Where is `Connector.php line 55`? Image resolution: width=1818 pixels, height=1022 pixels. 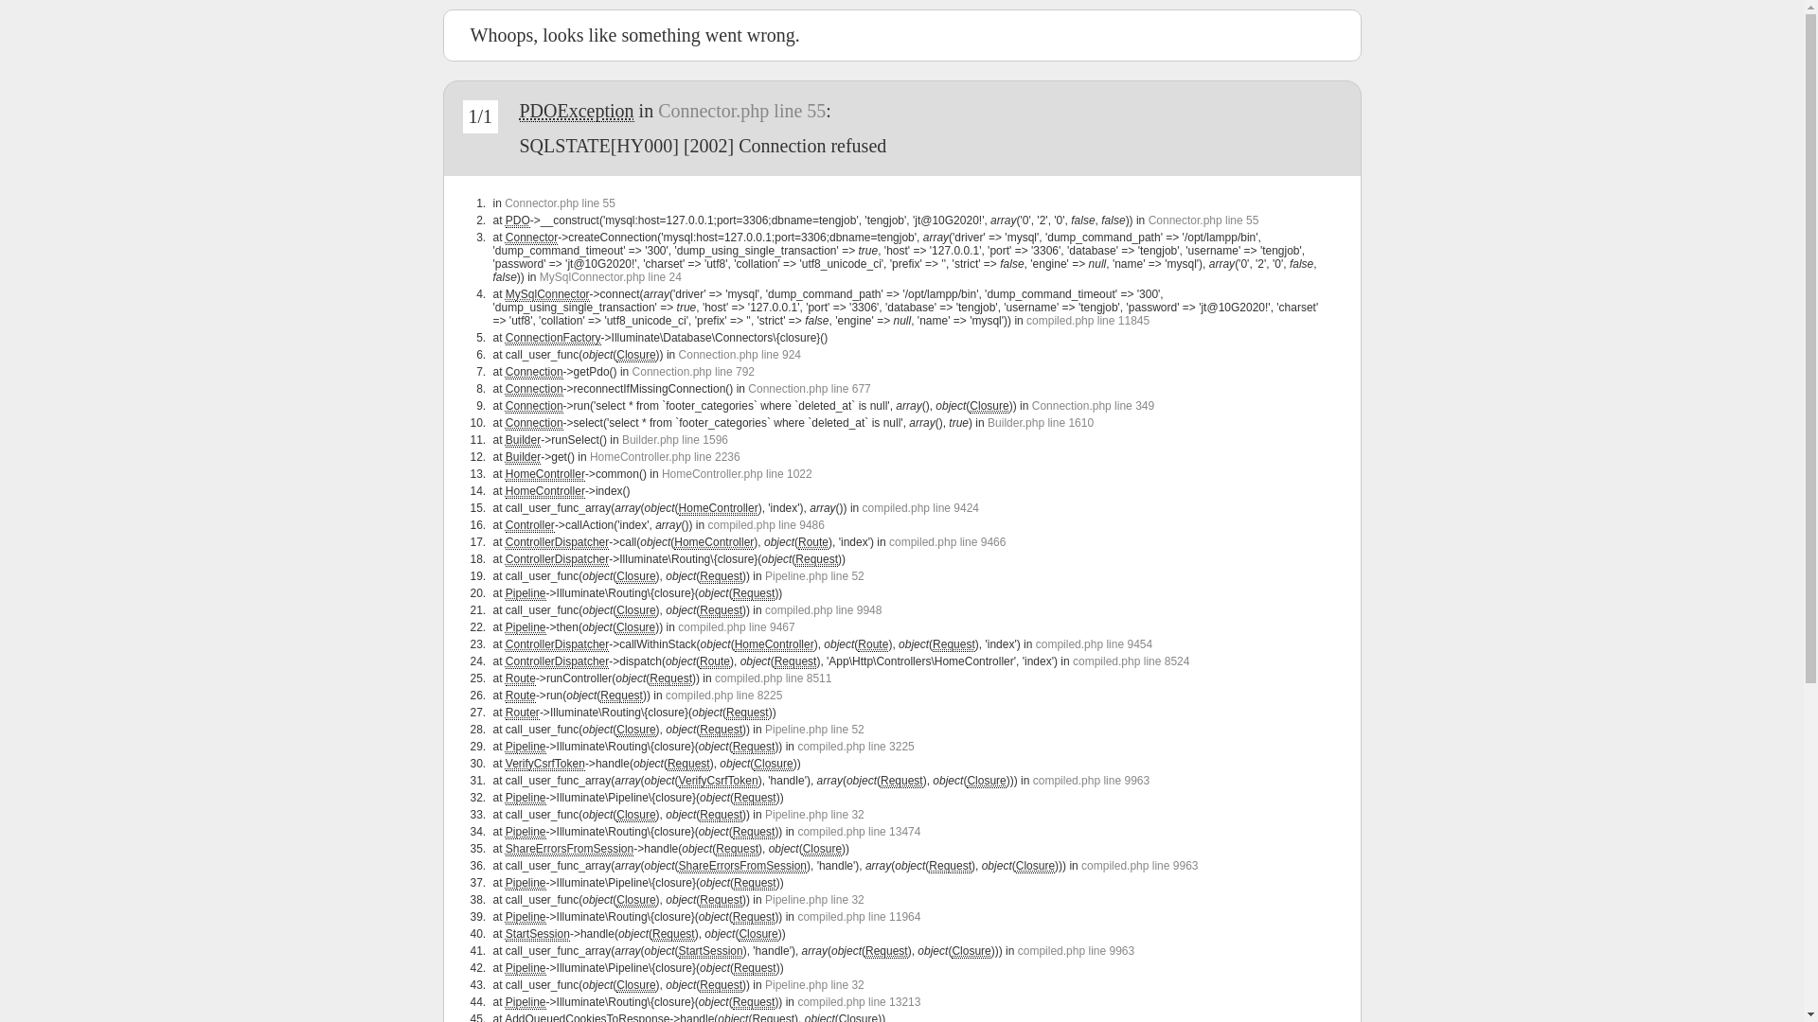
Connector.php line 55 is located at coordinates (561, 203).